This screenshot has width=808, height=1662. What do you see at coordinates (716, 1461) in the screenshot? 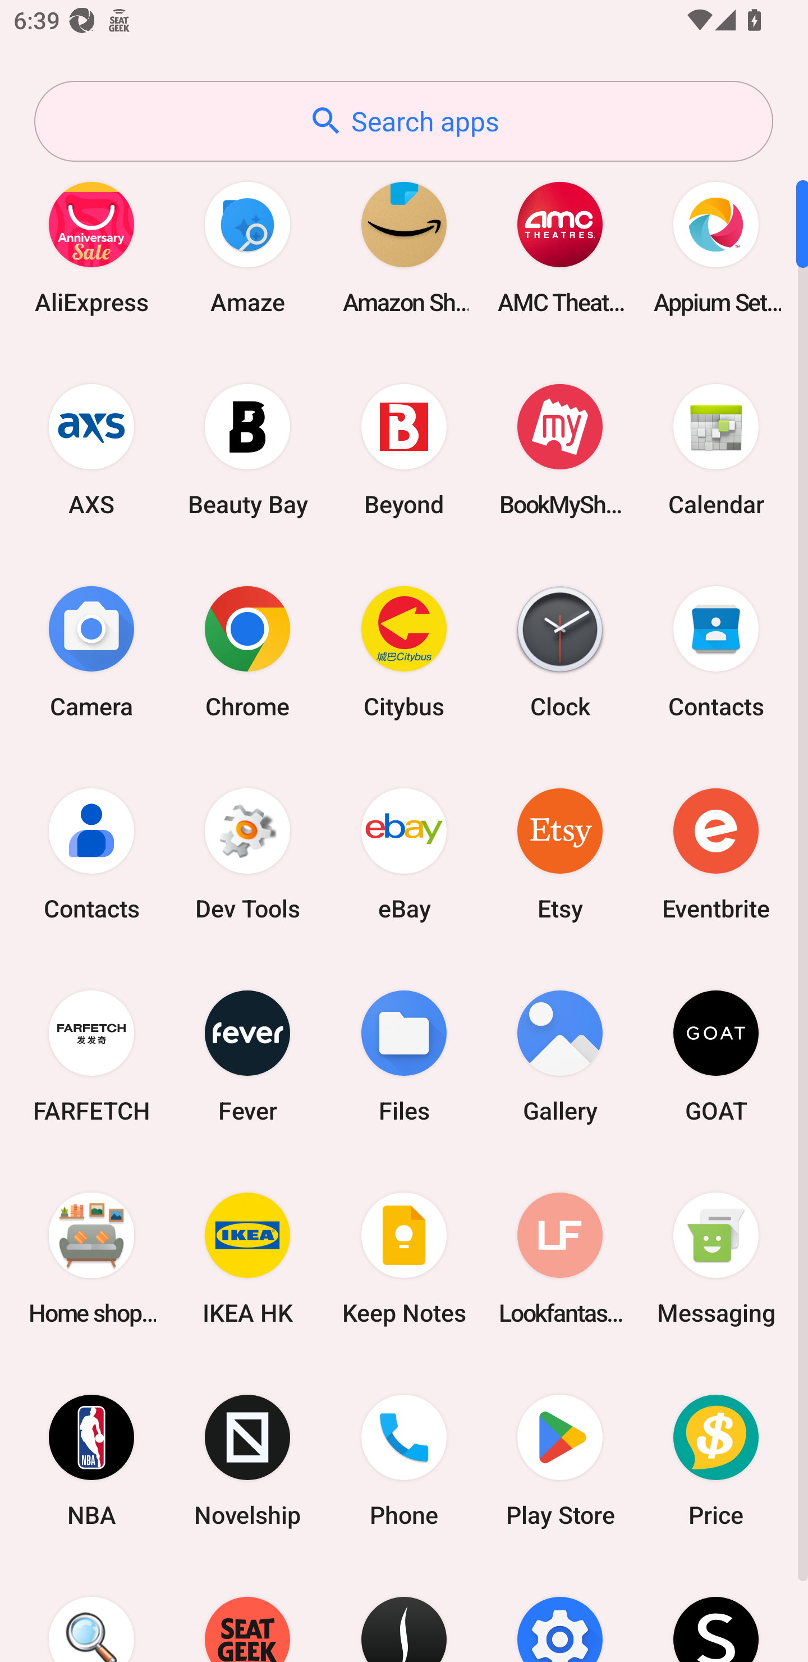
I see `Price` at bounding box center [716, 1461].